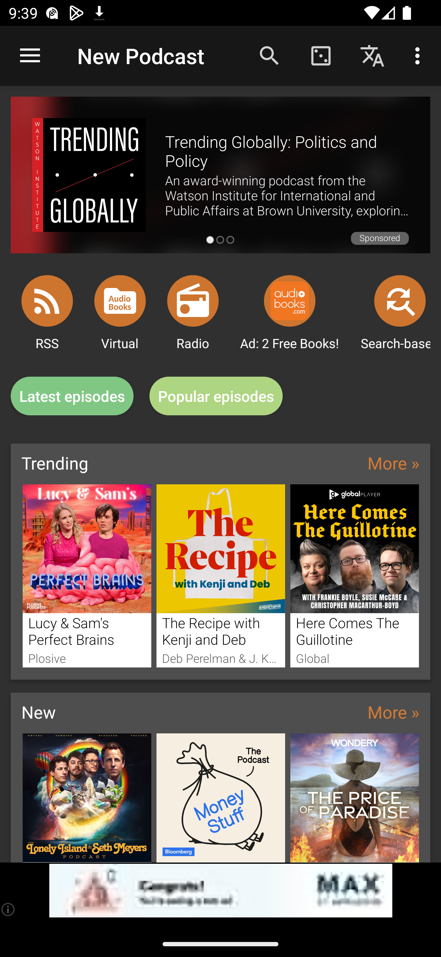 Image resolution: width=441 pixels, height=957 pixels. What do you see at coordinates (221, 891) in the screenshot?
I see `app-monetization` at bounding box center [221, 891].